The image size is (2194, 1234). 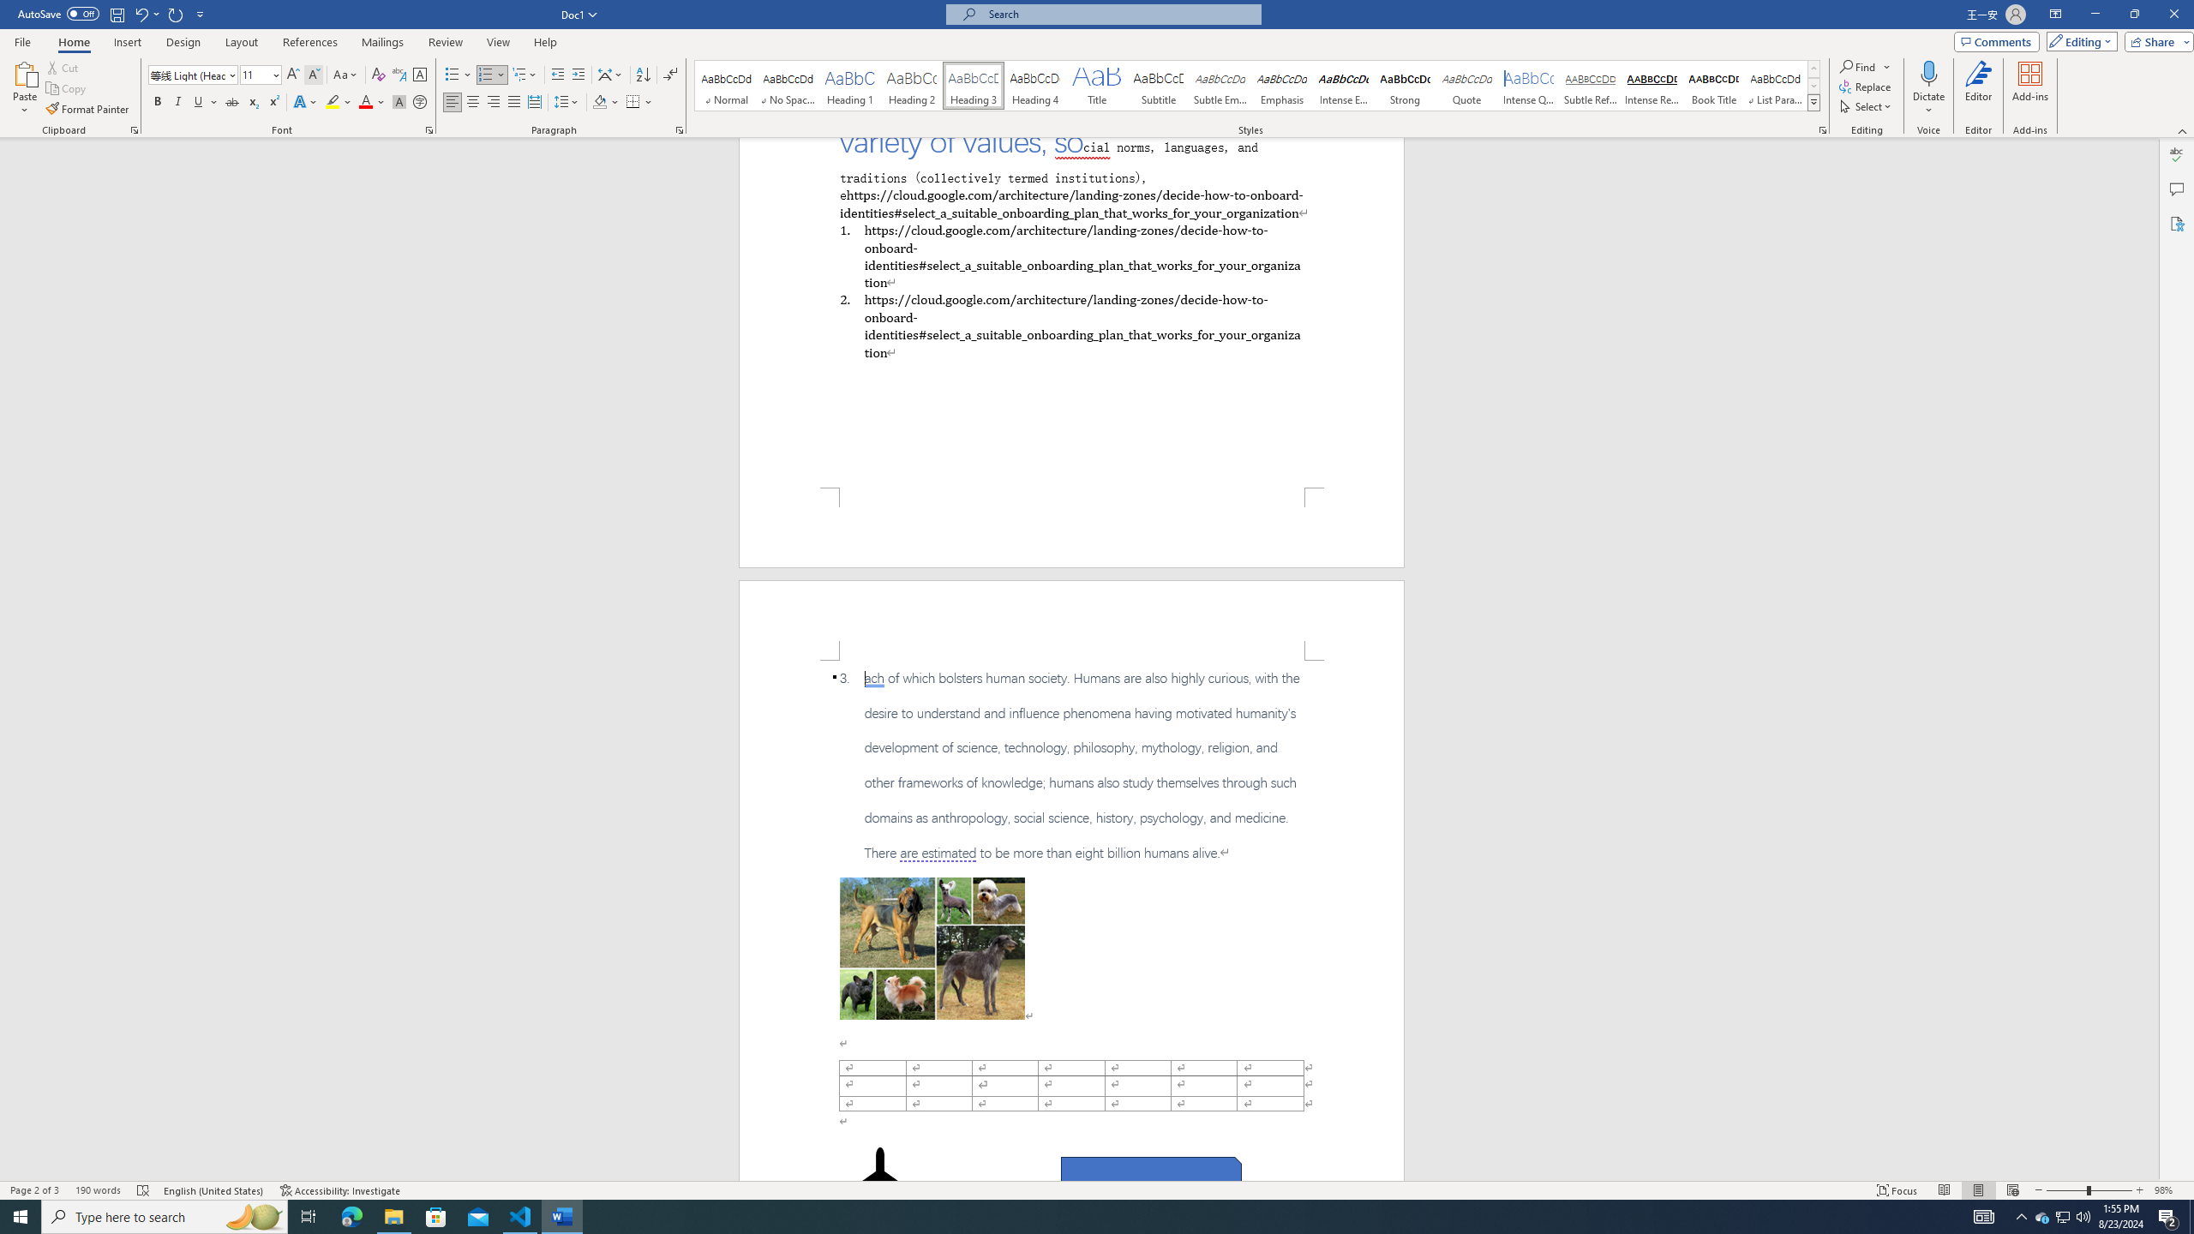 I want to click on Multilevel List, so click(x=524, y=75).